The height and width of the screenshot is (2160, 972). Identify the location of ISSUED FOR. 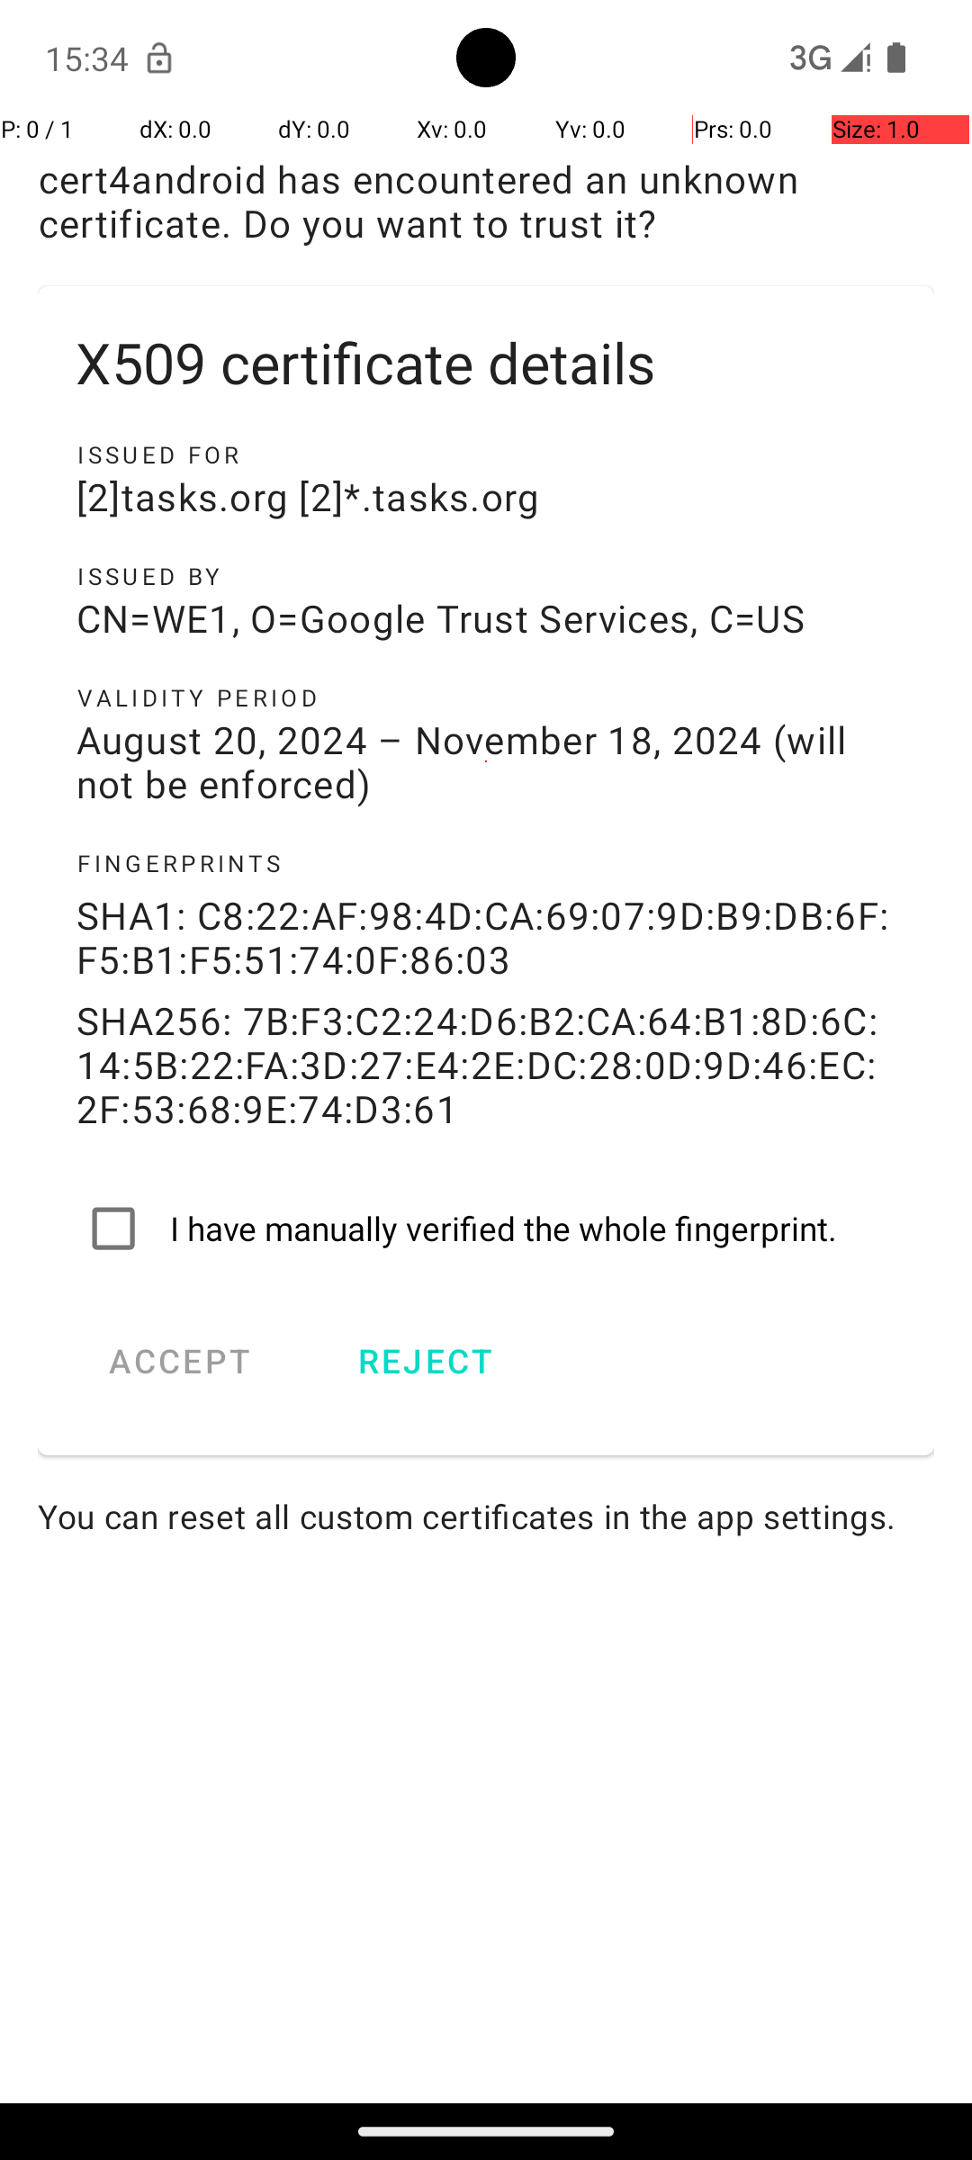
(486, 454).